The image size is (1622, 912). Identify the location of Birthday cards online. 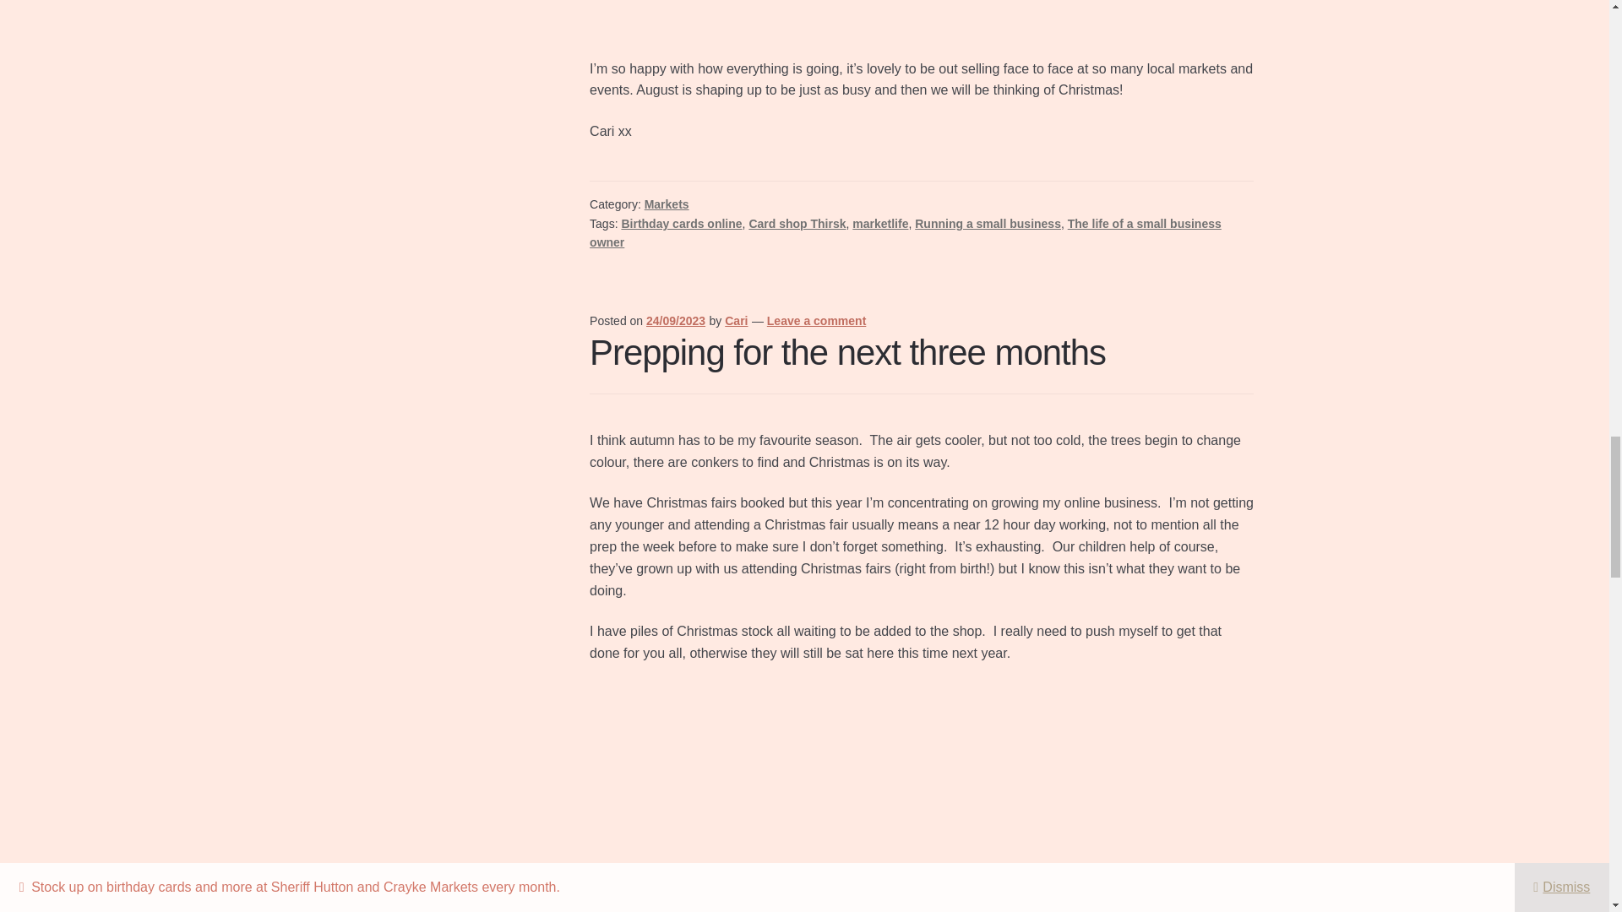
(681, 224).